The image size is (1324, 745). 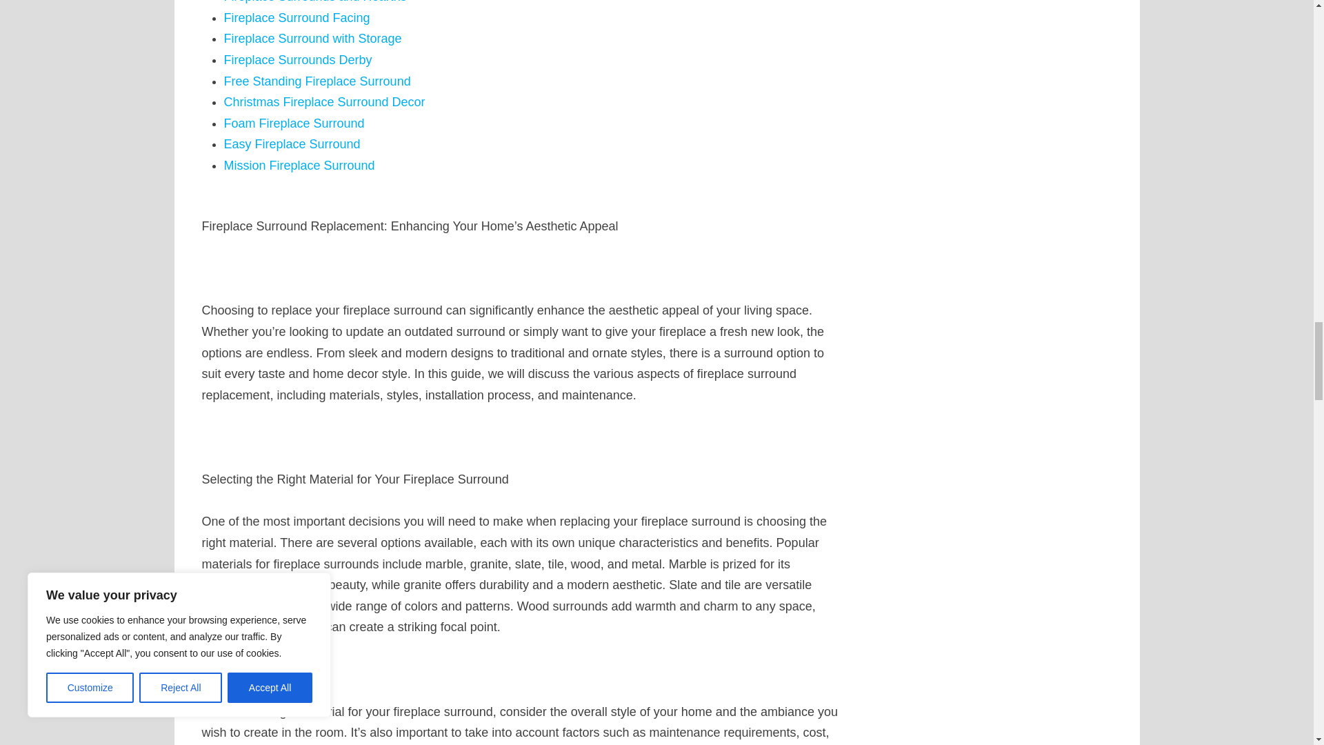 I want to click on Fireplace Surround with Storage, so click(x=312, y=39).